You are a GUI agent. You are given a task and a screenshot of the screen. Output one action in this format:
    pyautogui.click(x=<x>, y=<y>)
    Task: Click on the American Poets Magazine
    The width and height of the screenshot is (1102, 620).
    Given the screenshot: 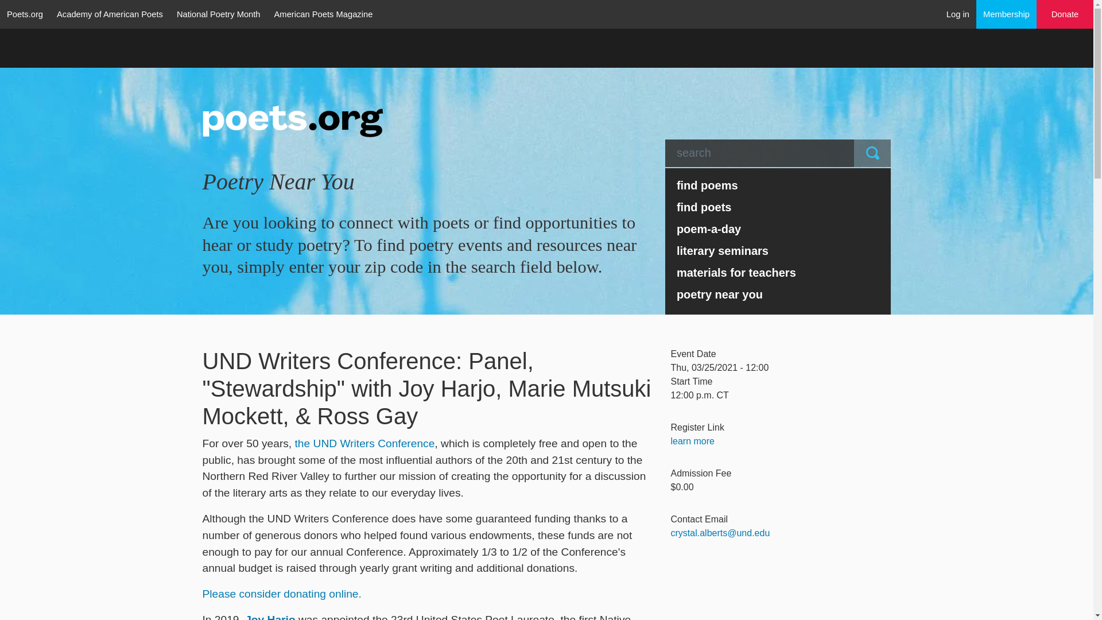 What is the action you would take?
    pyautogui.click(x=324, y=14)
    